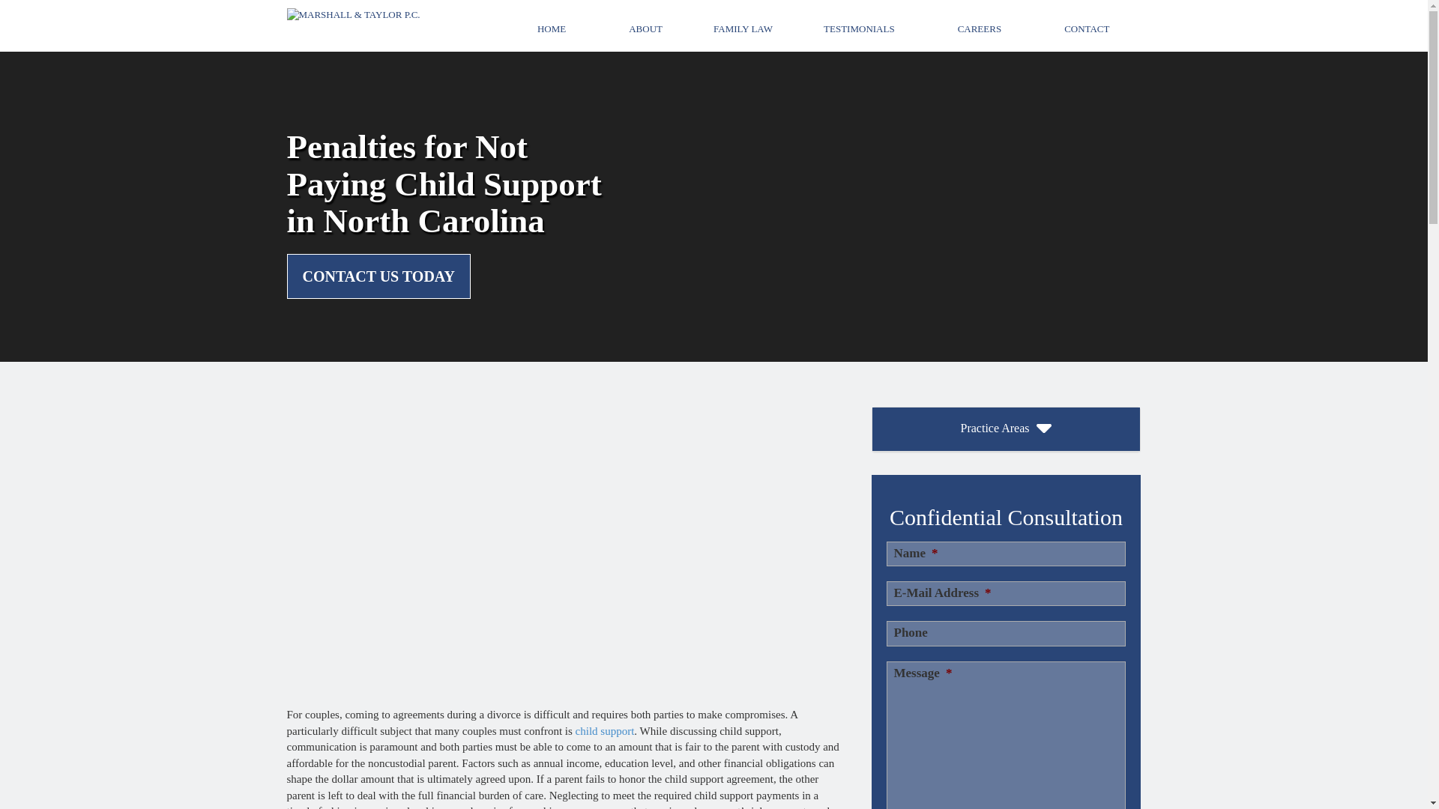  I want to click on child support, so click(605, 730).